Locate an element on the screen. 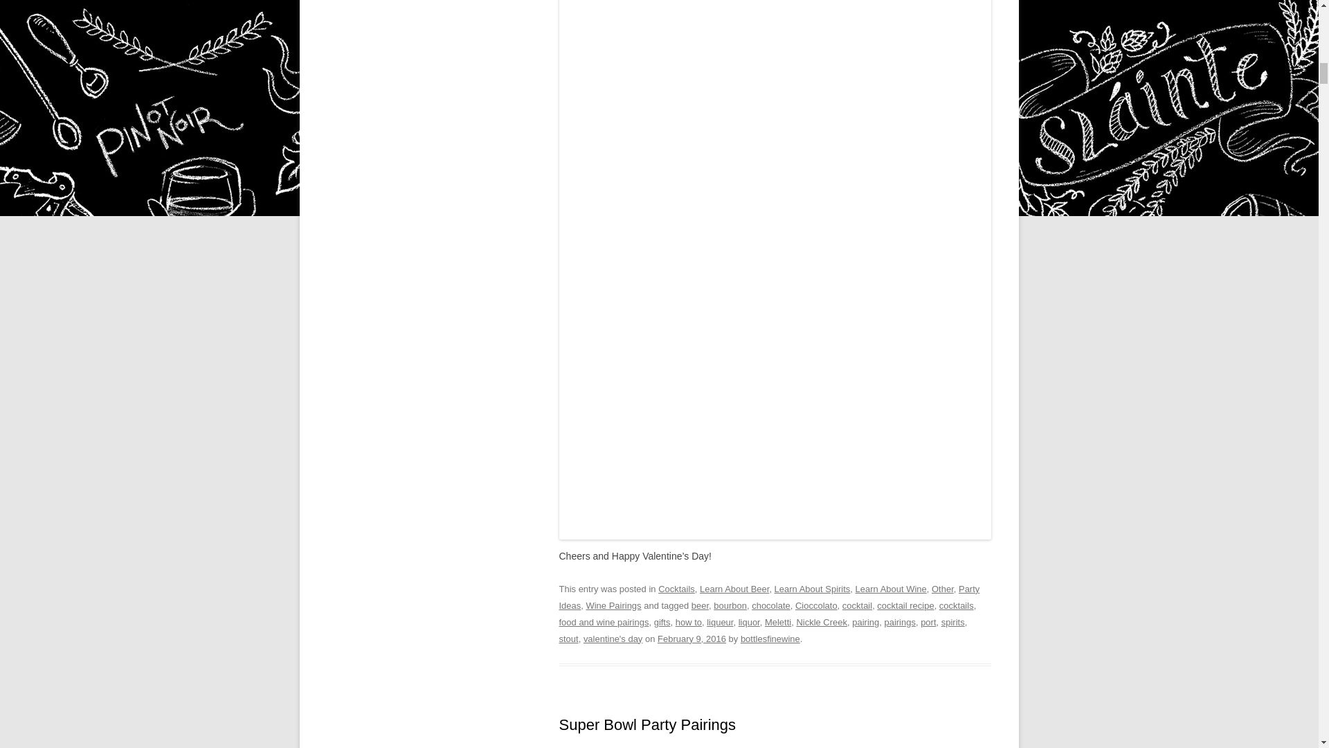 This screenshot has height=748, width=1329. liquor is located at coordinates (749, 622).